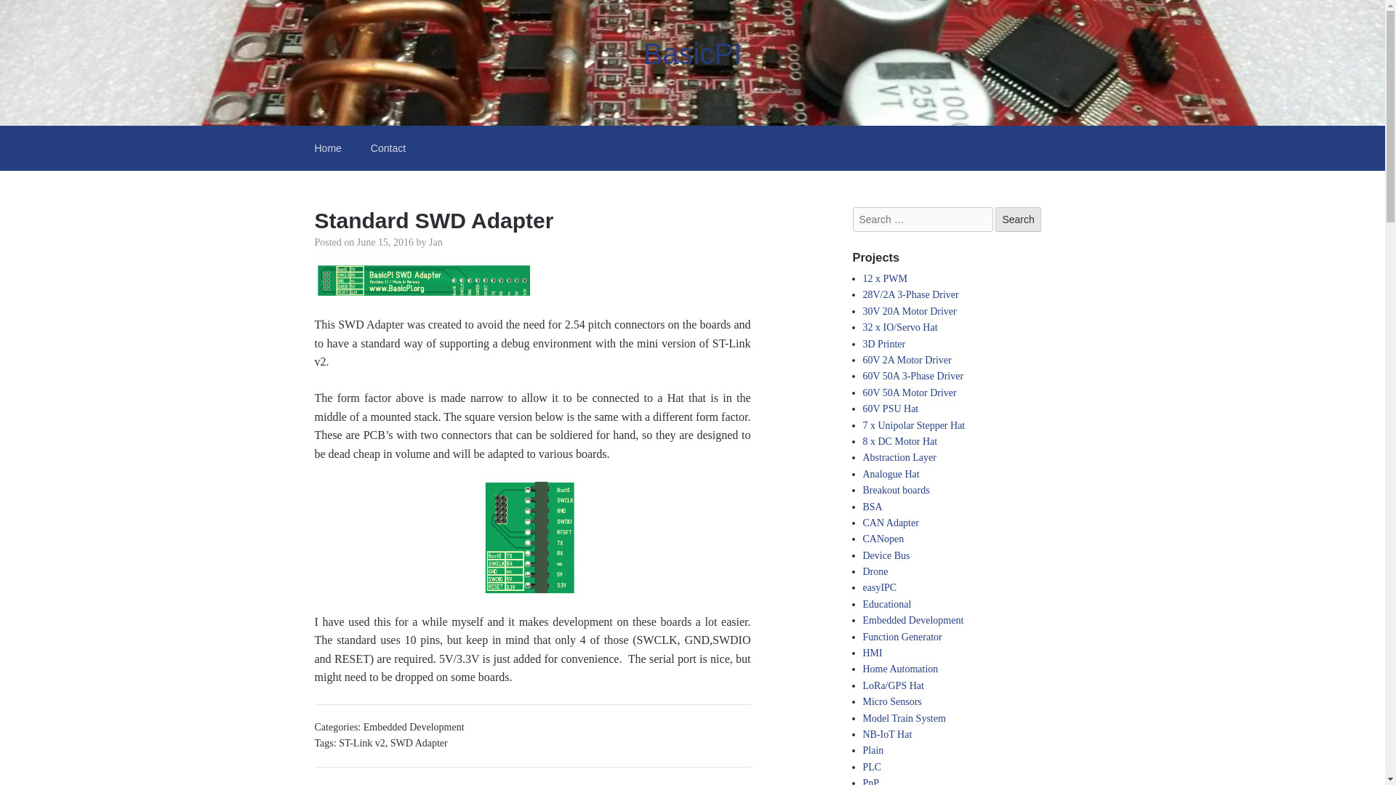 This screenshot has width=1396, height=785. What do you see at coordinates (906, 361) in the screenshot?
I see `60V 2A Motor Driver` at bounding box center [906, 361].